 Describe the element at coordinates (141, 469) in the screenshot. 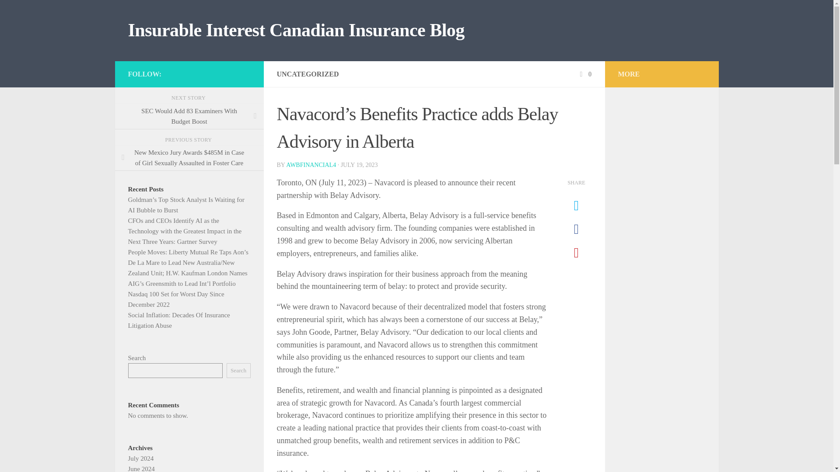

I see `June 2024` at that location.